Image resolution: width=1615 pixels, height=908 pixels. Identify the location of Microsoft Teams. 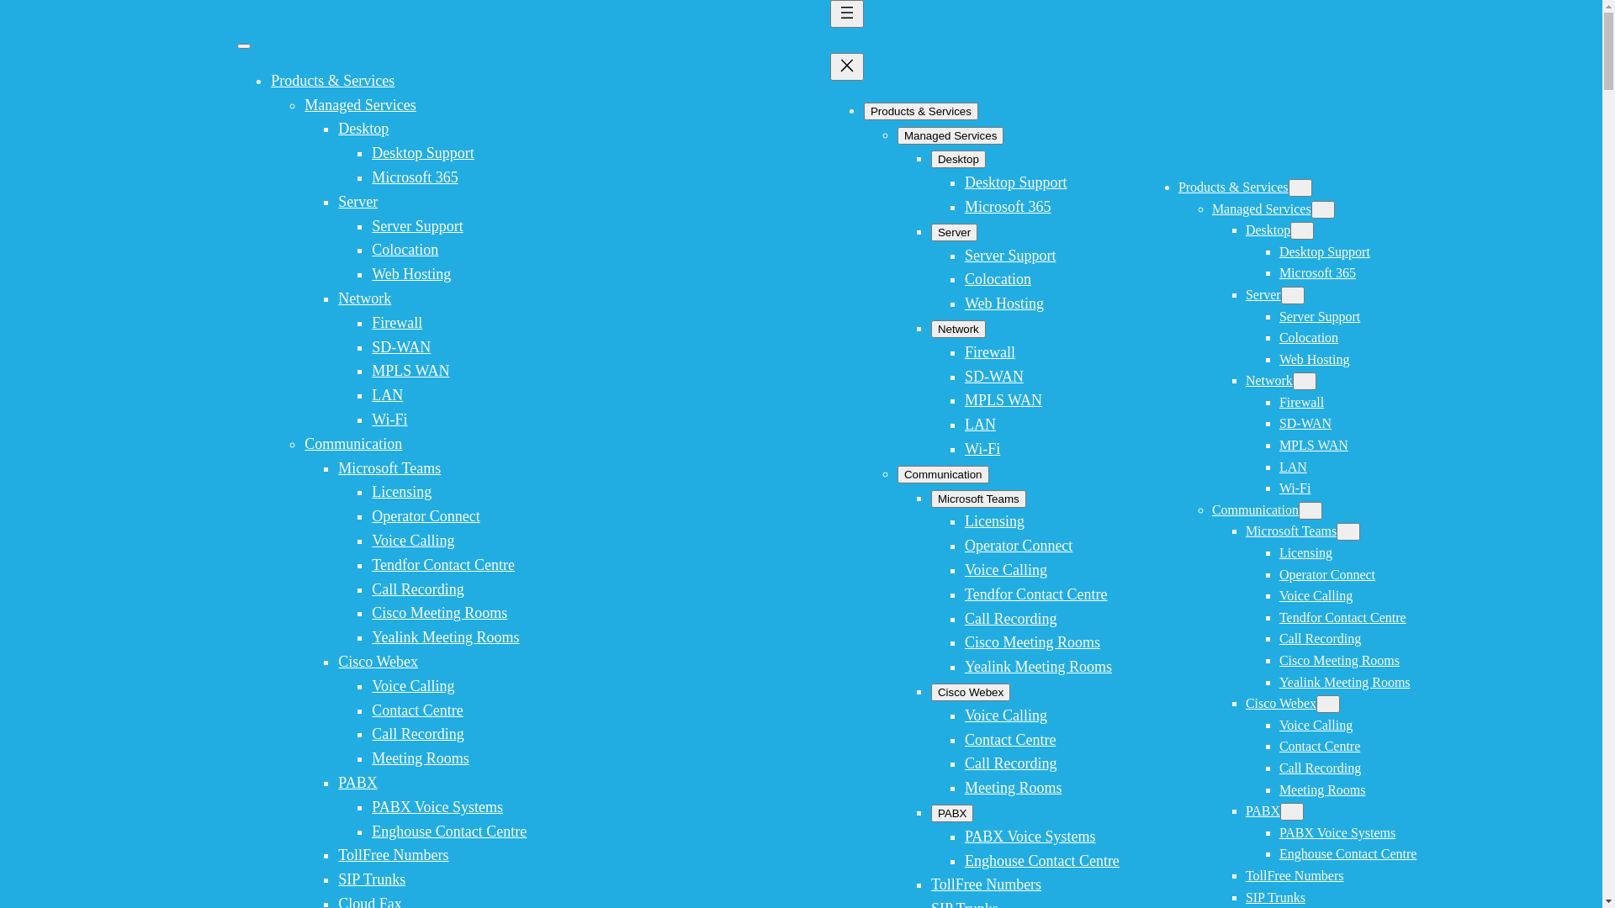
(979, 499).